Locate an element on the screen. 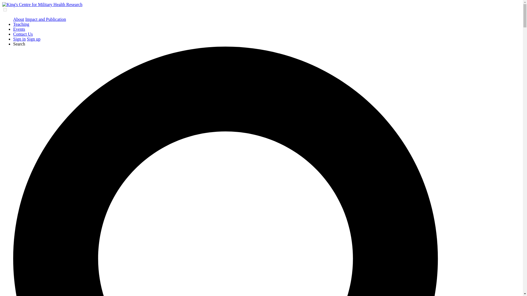 The width and height of the screenshot is (527, 296). About is located at coordinates (19, 19).